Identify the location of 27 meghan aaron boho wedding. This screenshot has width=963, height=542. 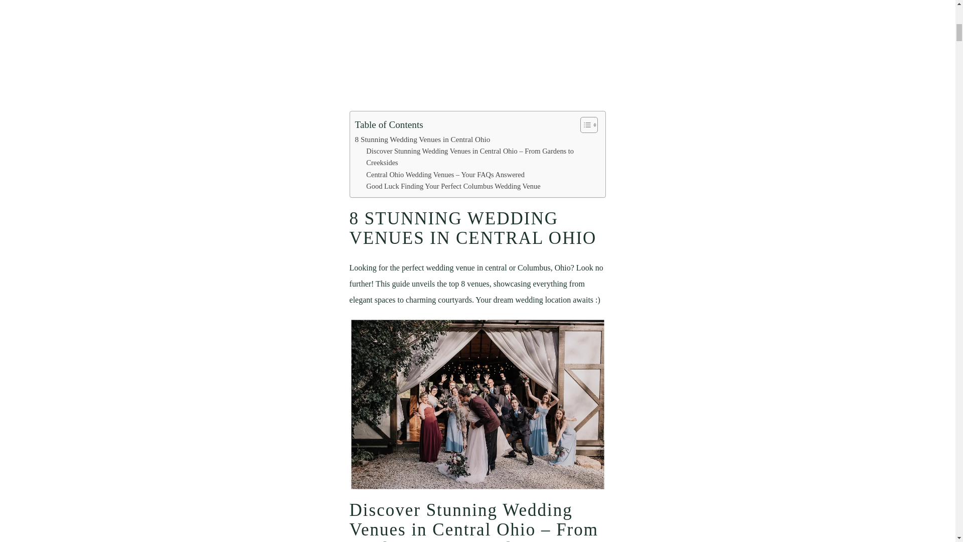
(477, 404).